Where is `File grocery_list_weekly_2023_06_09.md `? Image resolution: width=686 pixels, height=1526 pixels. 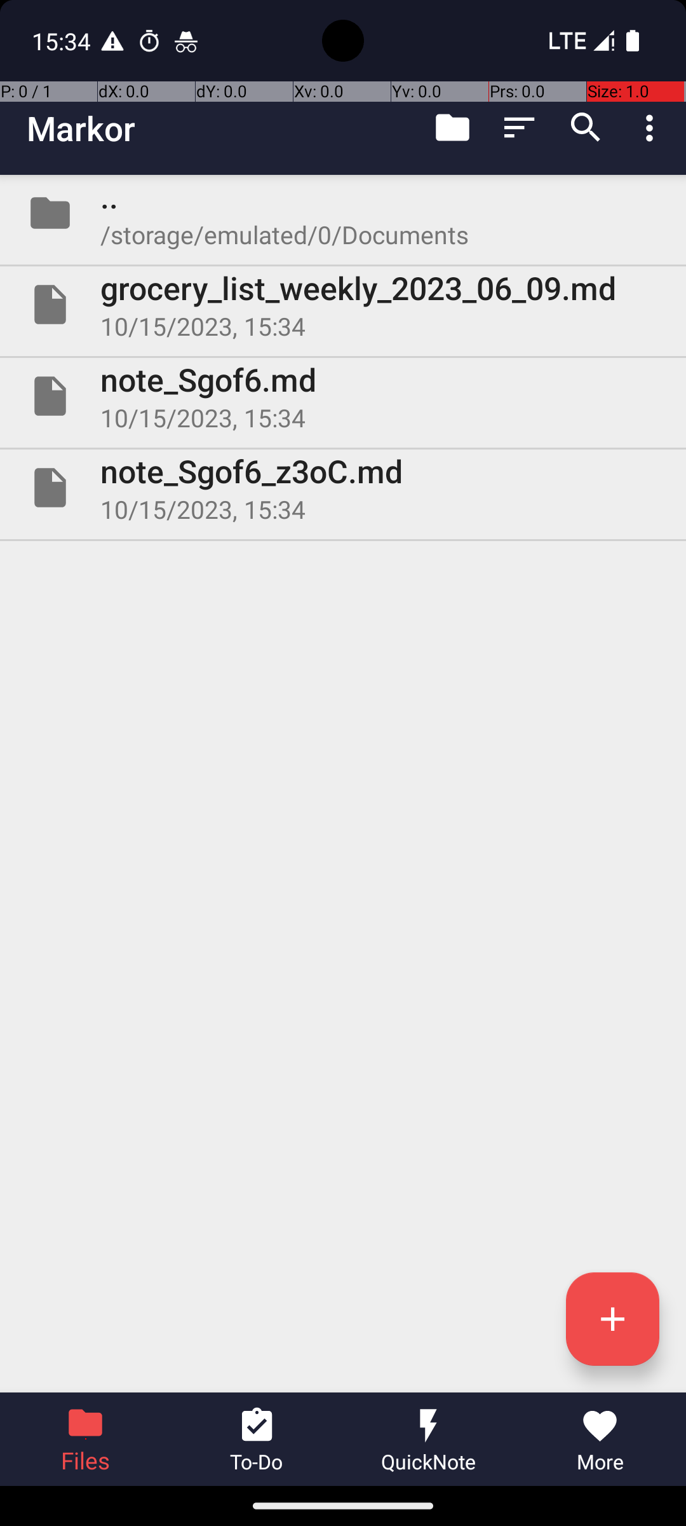 File grocery_list_weekly_2023_06_09.md  is located at coordinates (343, 305).